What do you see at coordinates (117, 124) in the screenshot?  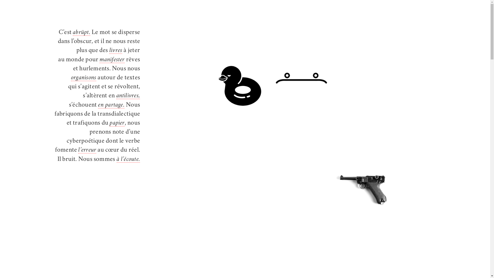 I see `papier` at bounding box center [117, 124].